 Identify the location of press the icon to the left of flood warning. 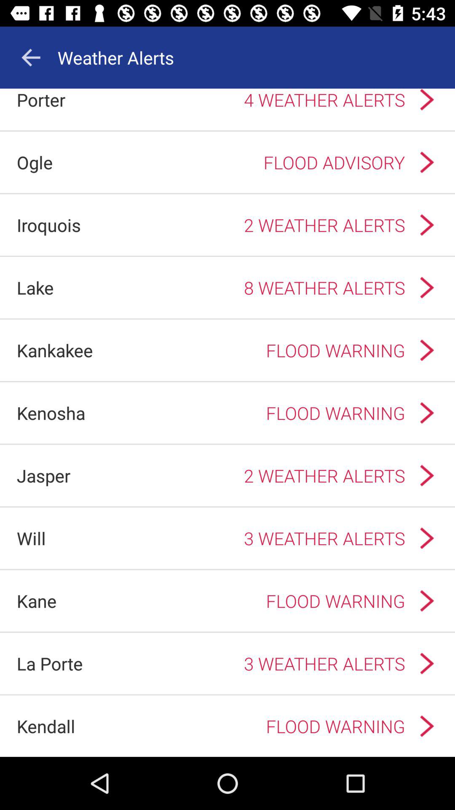
(36, 601).